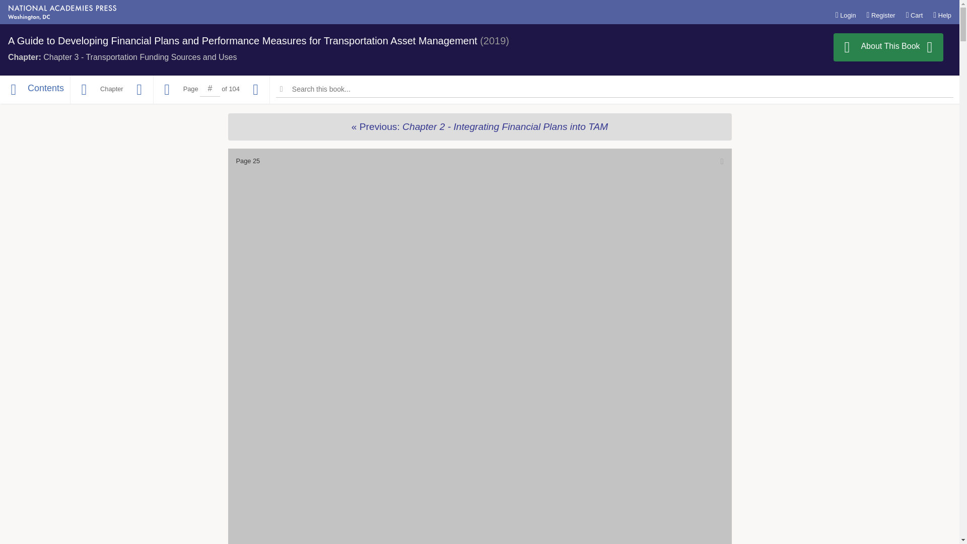 This screenshot has width=967, height=544. I want to click on Previous Page, so click(167, 90).